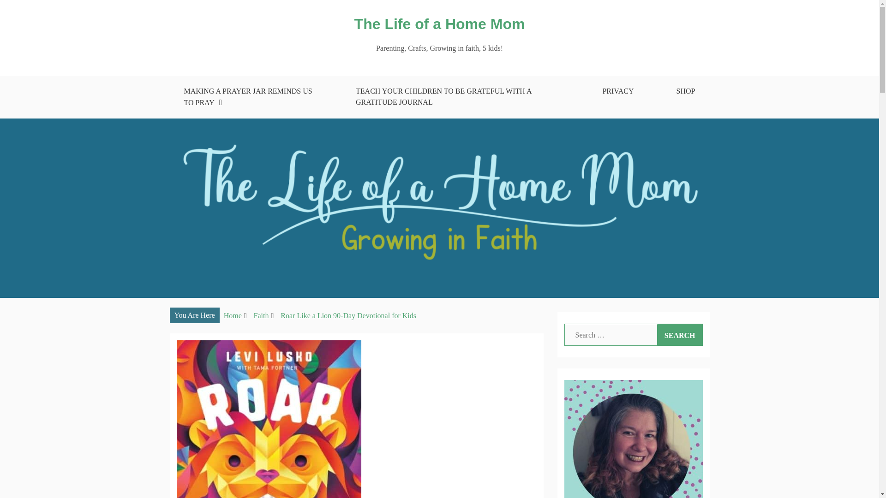 This screenshot has height=498, width=886. What do you see at coordinates (233, 315) in the screenshot?
I see `Home` at bounding box center [233, 315].